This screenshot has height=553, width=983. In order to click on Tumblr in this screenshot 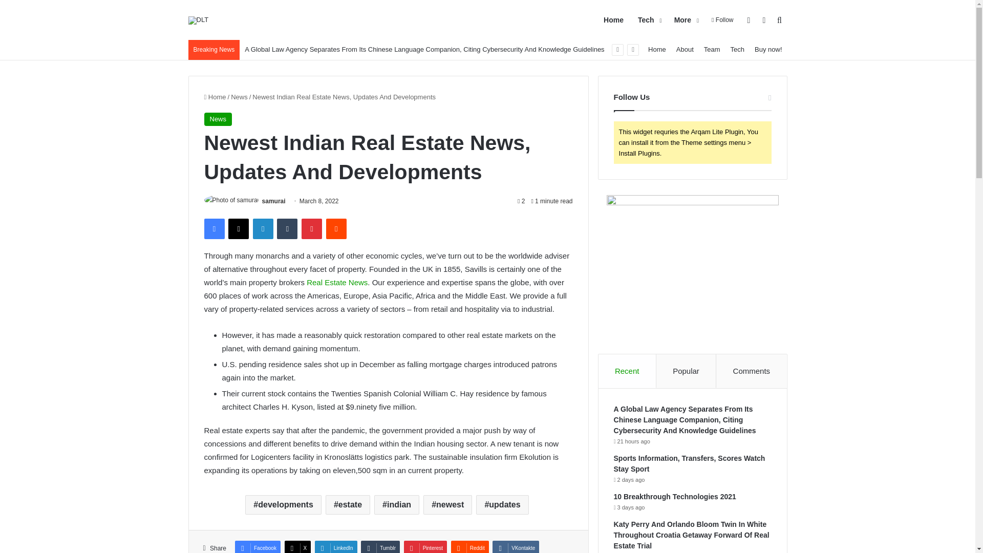, I will do `click(287, 228)`.